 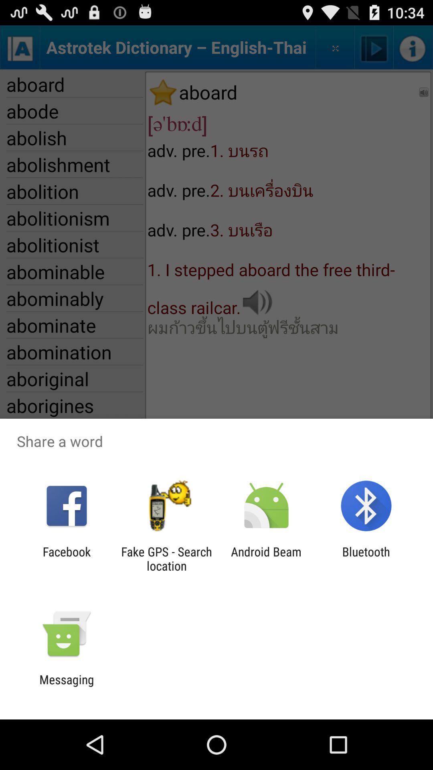 What do you see at coordinates (67, 559) in the screenshot?
I see `open the facebook app` at bounding box center [67, 559].